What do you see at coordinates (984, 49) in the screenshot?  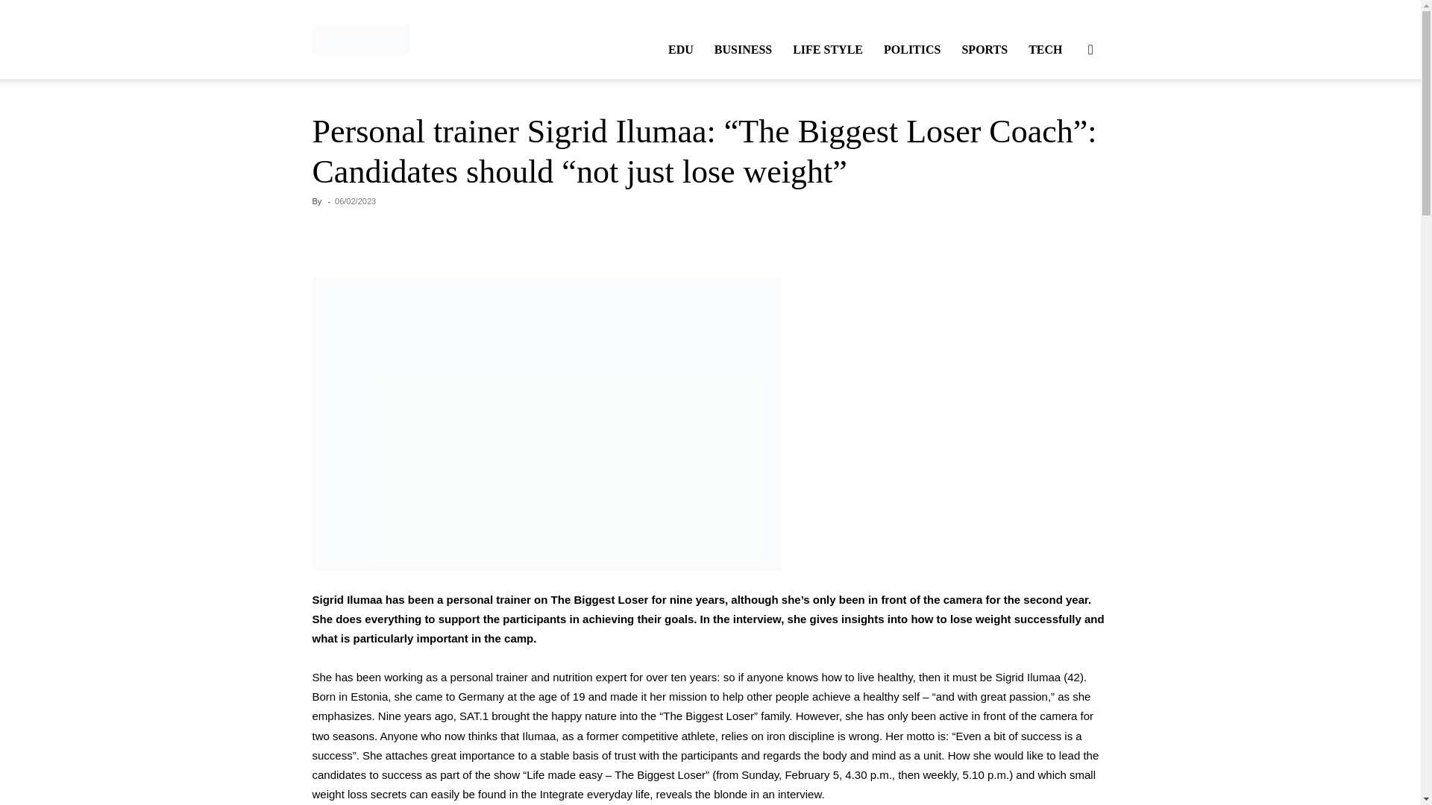 I see `SPORTS` at bounding box center [984, 49].